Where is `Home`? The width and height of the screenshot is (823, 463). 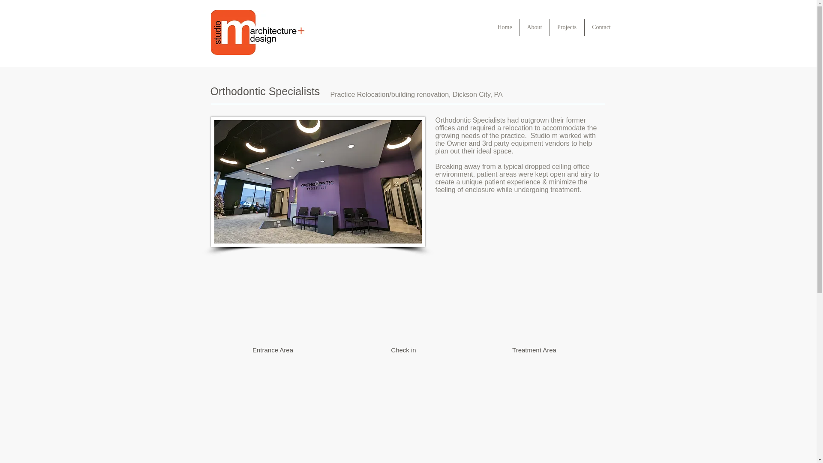 Home is located at coordinates (505, 27).